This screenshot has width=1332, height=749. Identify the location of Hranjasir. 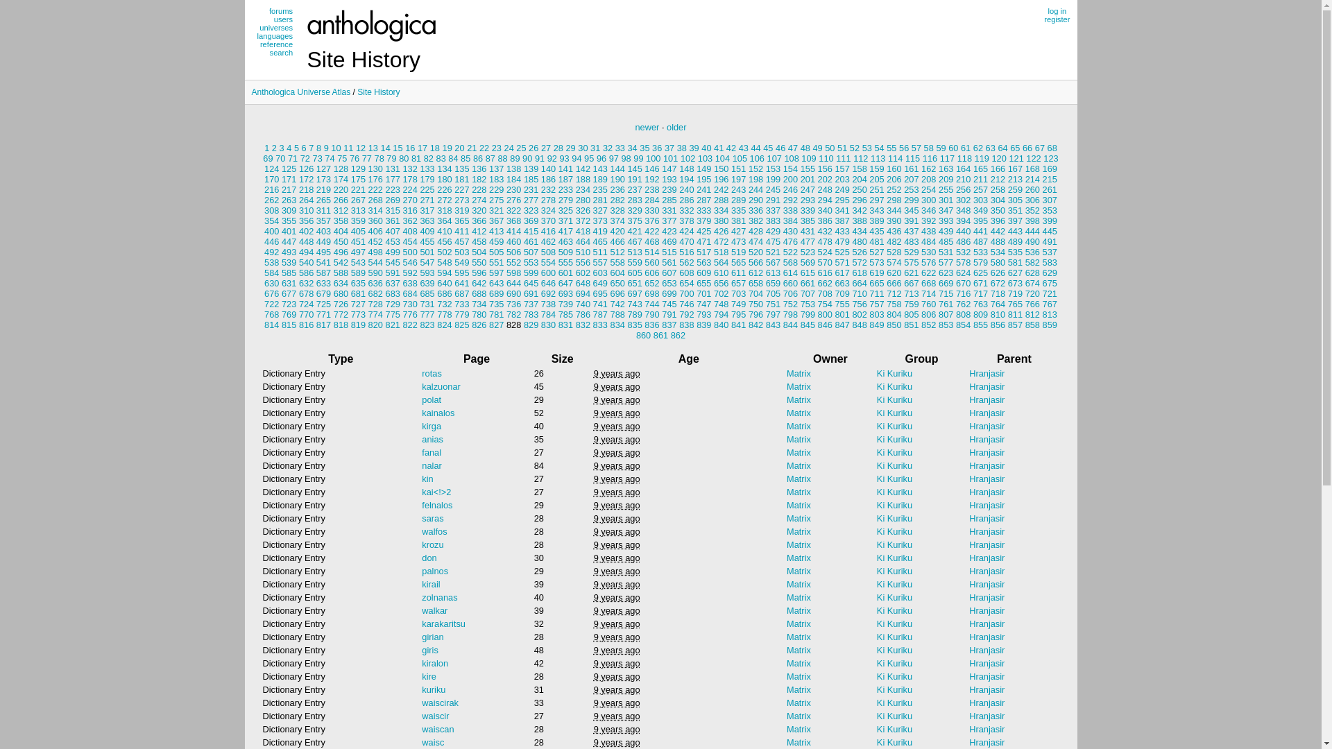
(987, 545).